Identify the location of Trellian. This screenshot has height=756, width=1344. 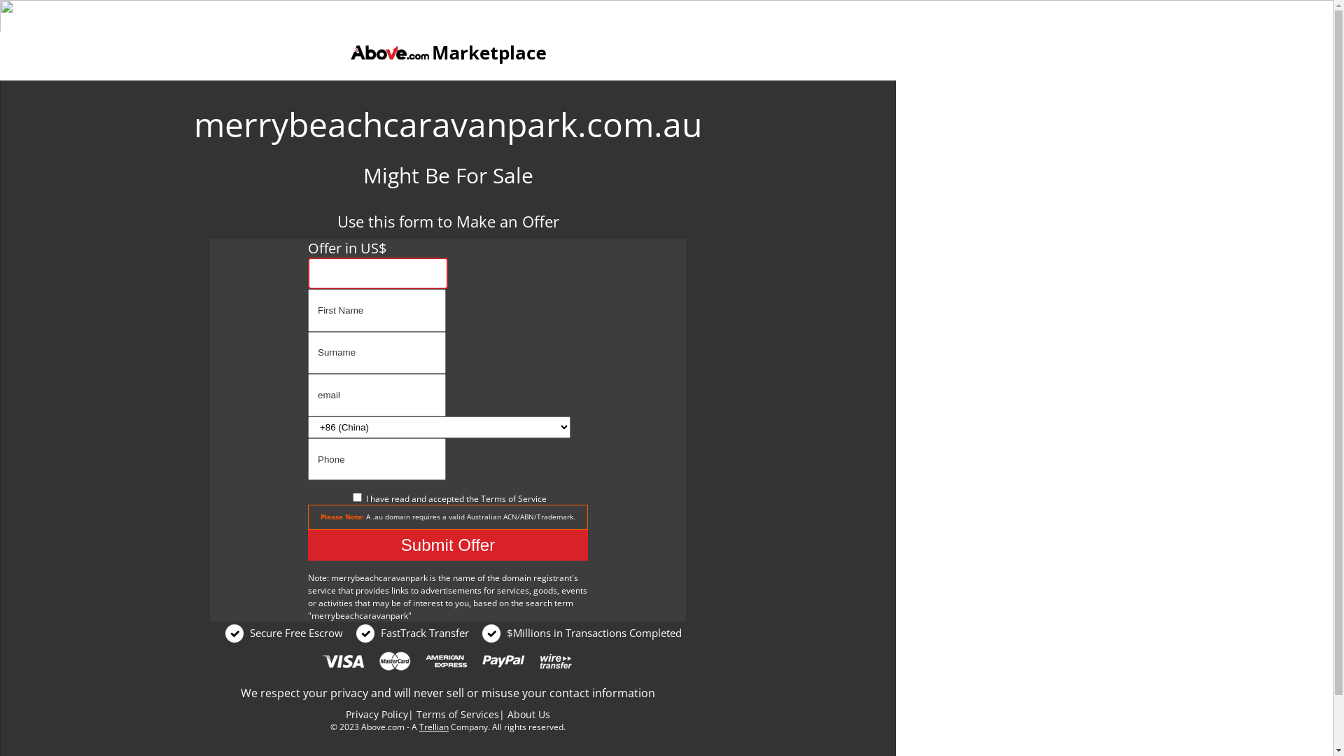
(434, 727).